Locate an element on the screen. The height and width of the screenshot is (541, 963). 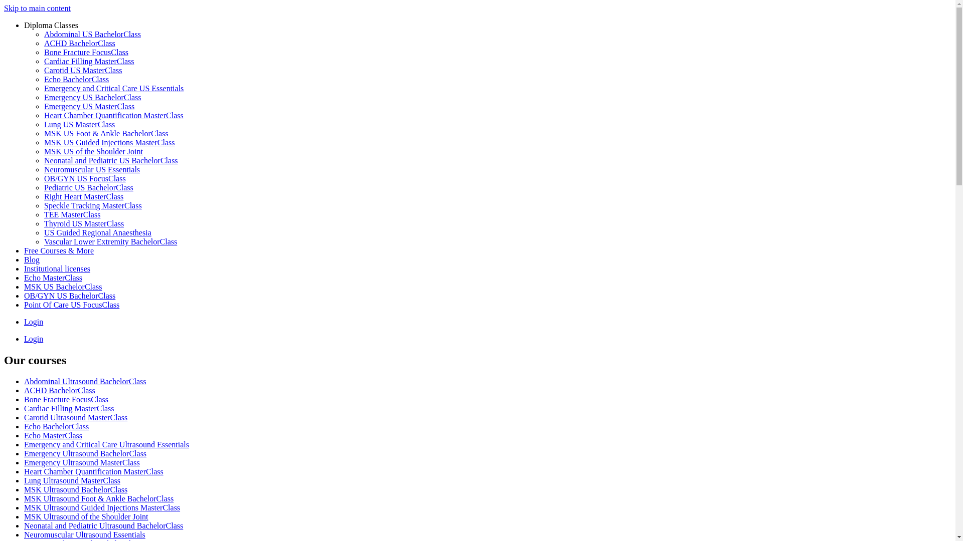
Echo MasterClass is located at coordinates (53, 436).